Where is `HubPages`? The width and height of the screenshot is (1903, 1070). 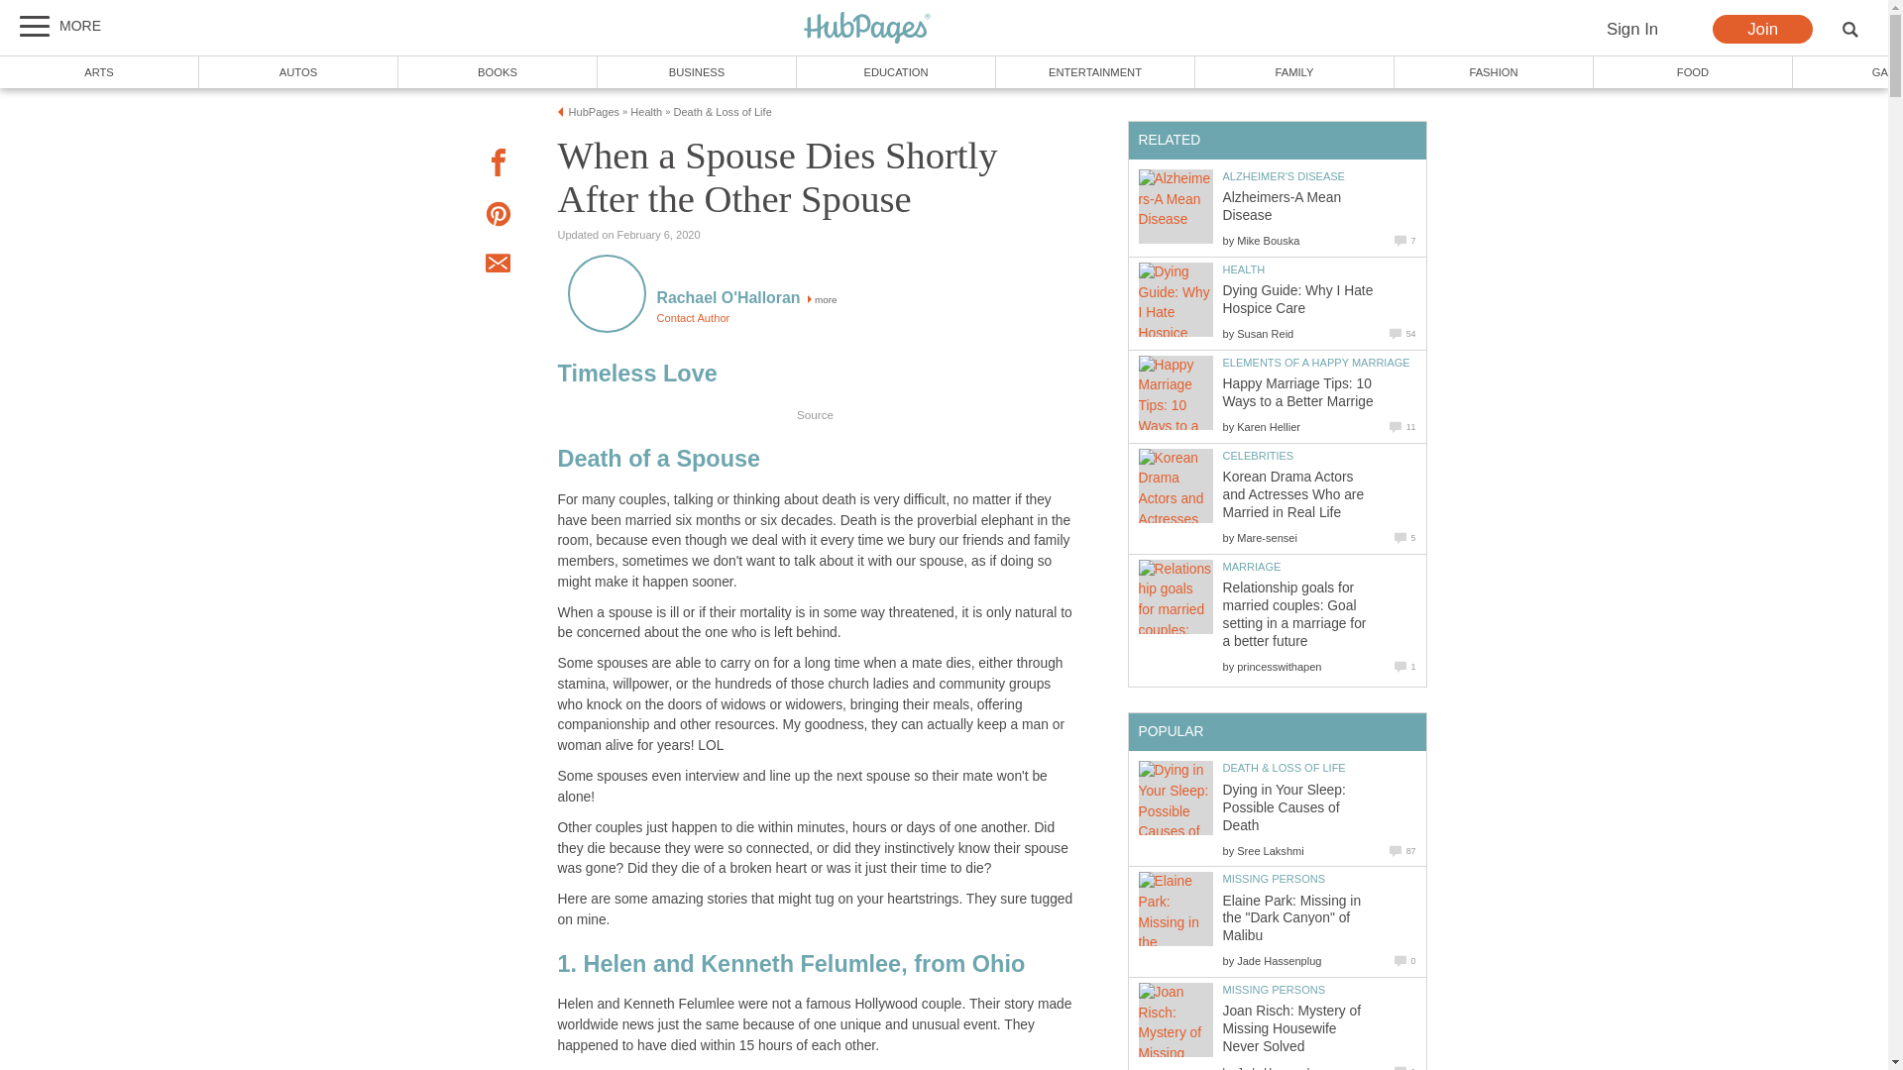 HubPages is located at coordinates (867, 29).